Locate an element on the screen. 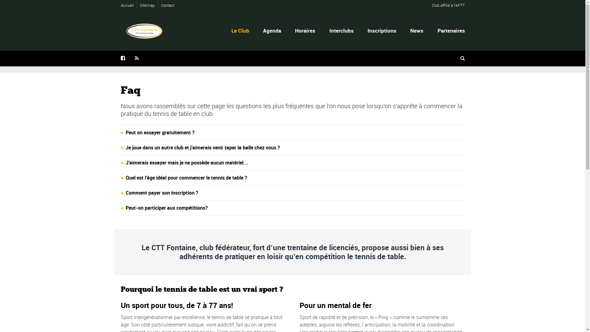  Partenaires is located at coordinates (450, 31).